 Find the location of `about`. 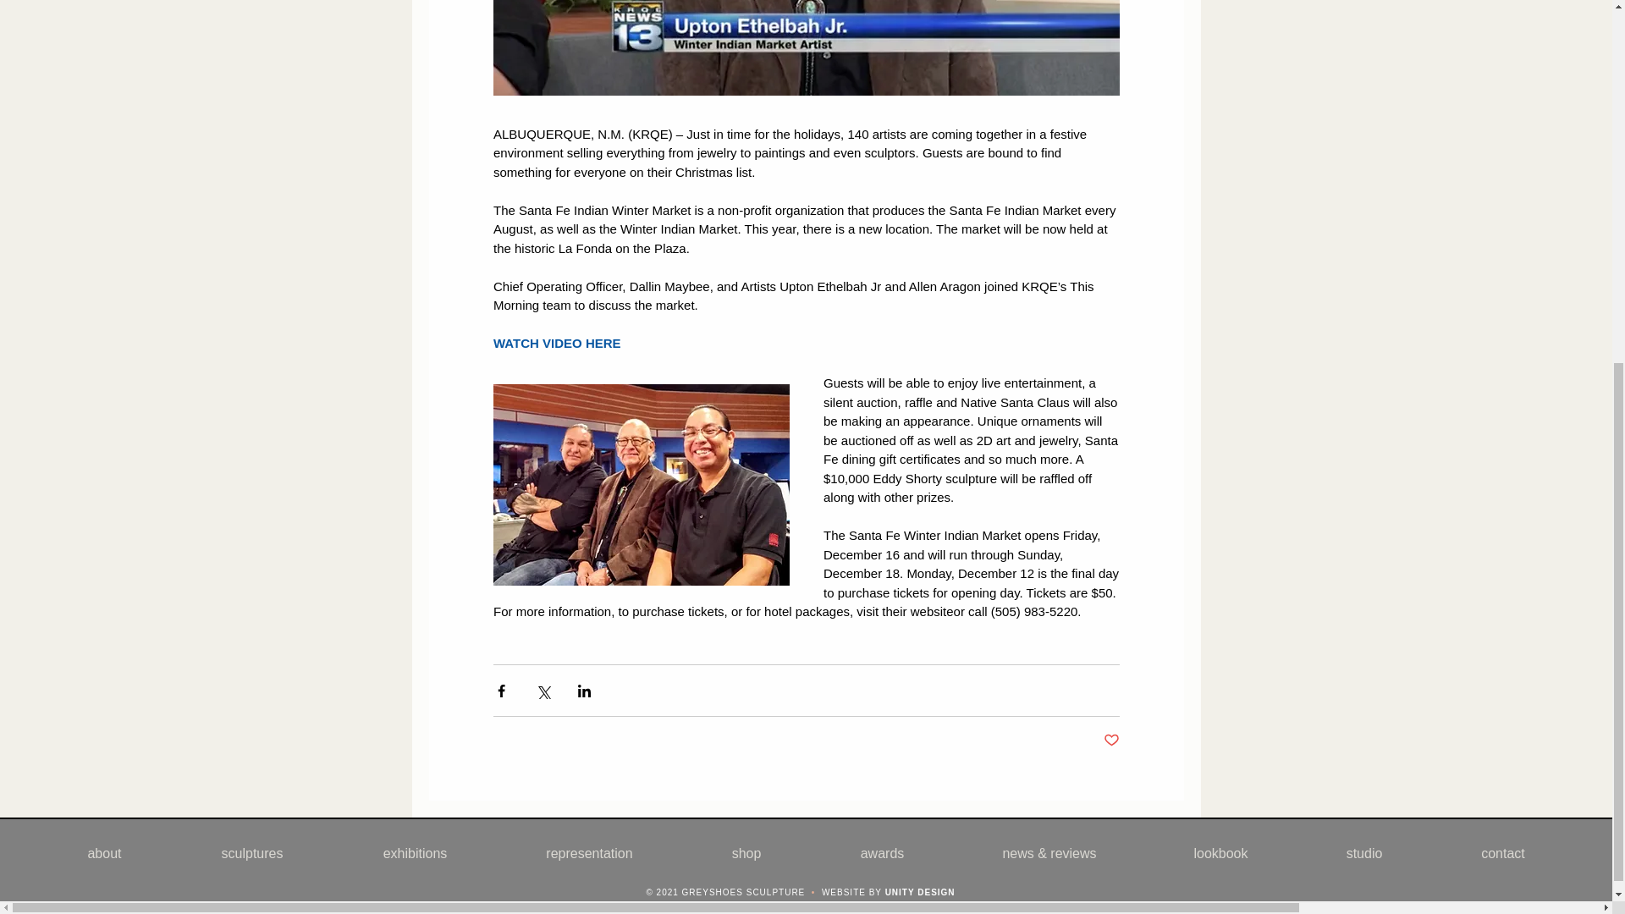

about is located at coordinates (103, 853).